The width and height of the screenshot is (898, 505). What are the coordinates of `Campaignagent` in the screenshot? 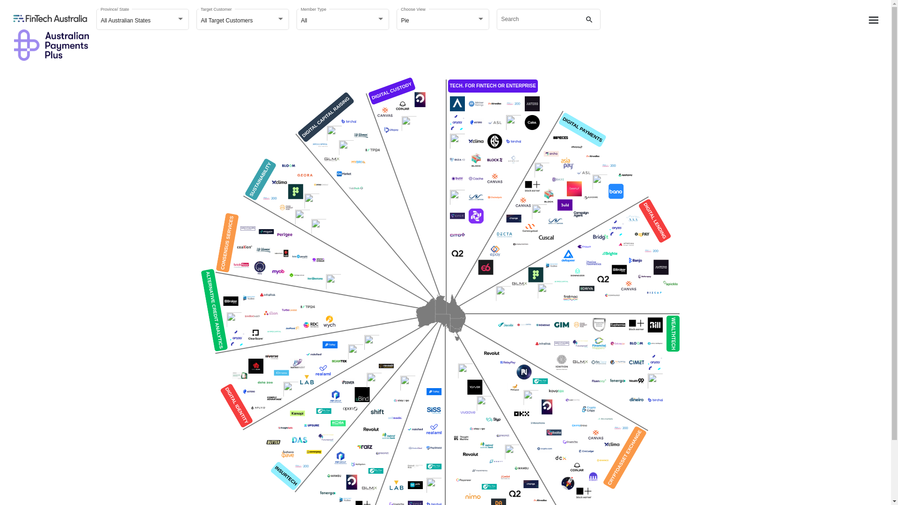 It's located at (581, 214).